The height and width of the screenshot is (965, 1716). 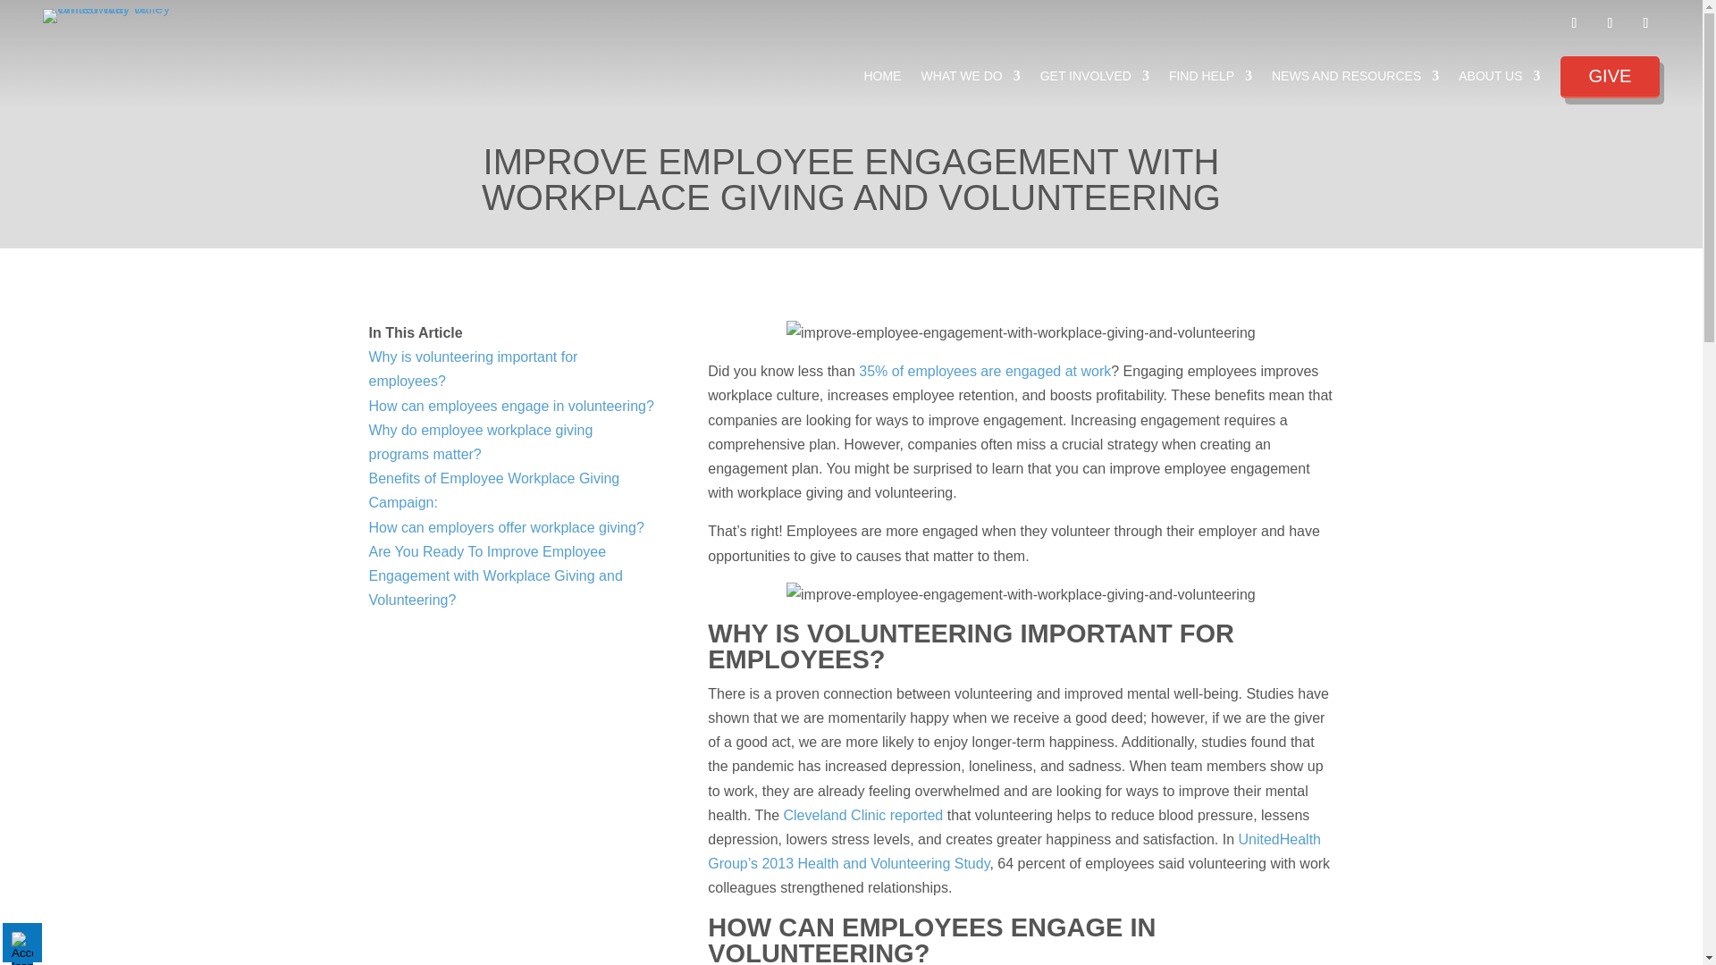 What do you see at coordinates (1574, 23) in the screenshot?
I see `Follow on Facebook` at bounding box center [1574, 23].